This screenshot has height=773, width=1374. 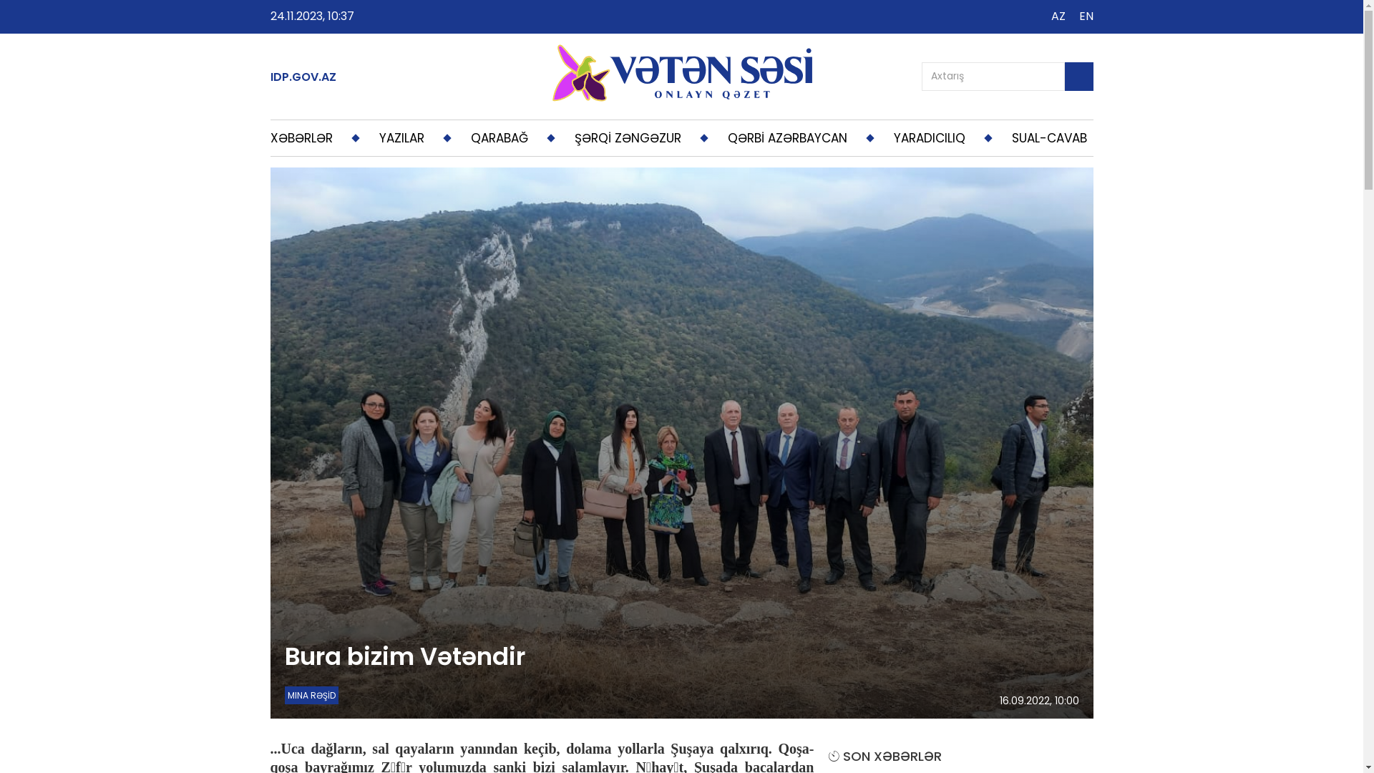 I want to click on EN, so click(x=1086, y=16).